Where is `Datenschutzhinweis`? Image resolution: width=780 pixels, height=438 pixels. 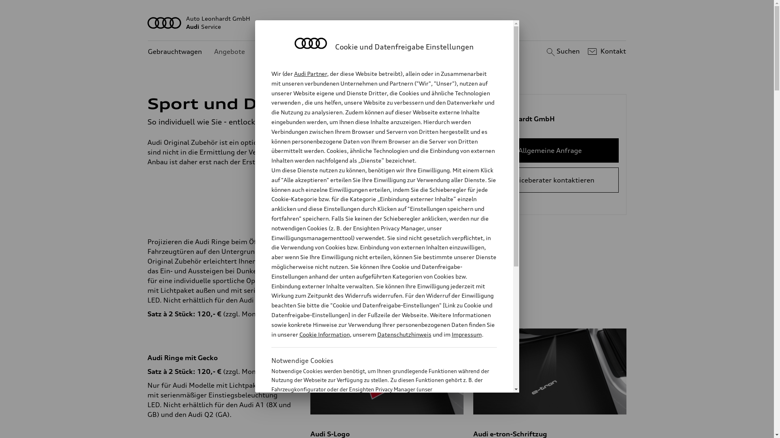 Datenschutzhinweis is located at coordinates (404, 334).